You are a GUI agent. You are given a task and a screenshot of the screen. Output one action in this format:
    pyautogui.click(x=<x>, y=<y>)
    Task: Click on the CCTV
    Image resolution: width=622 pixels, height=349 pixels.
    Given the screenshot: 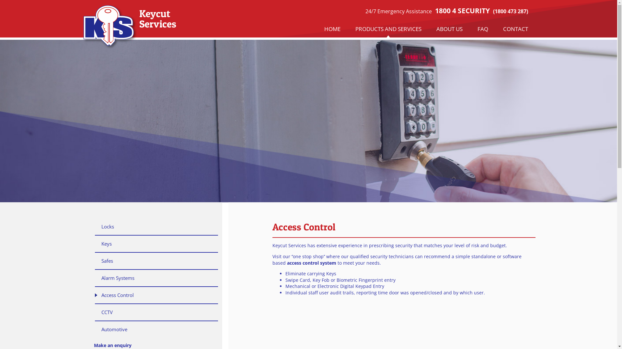 What is the action you would take?
    pyautogui.click(x=156, y=313)
    